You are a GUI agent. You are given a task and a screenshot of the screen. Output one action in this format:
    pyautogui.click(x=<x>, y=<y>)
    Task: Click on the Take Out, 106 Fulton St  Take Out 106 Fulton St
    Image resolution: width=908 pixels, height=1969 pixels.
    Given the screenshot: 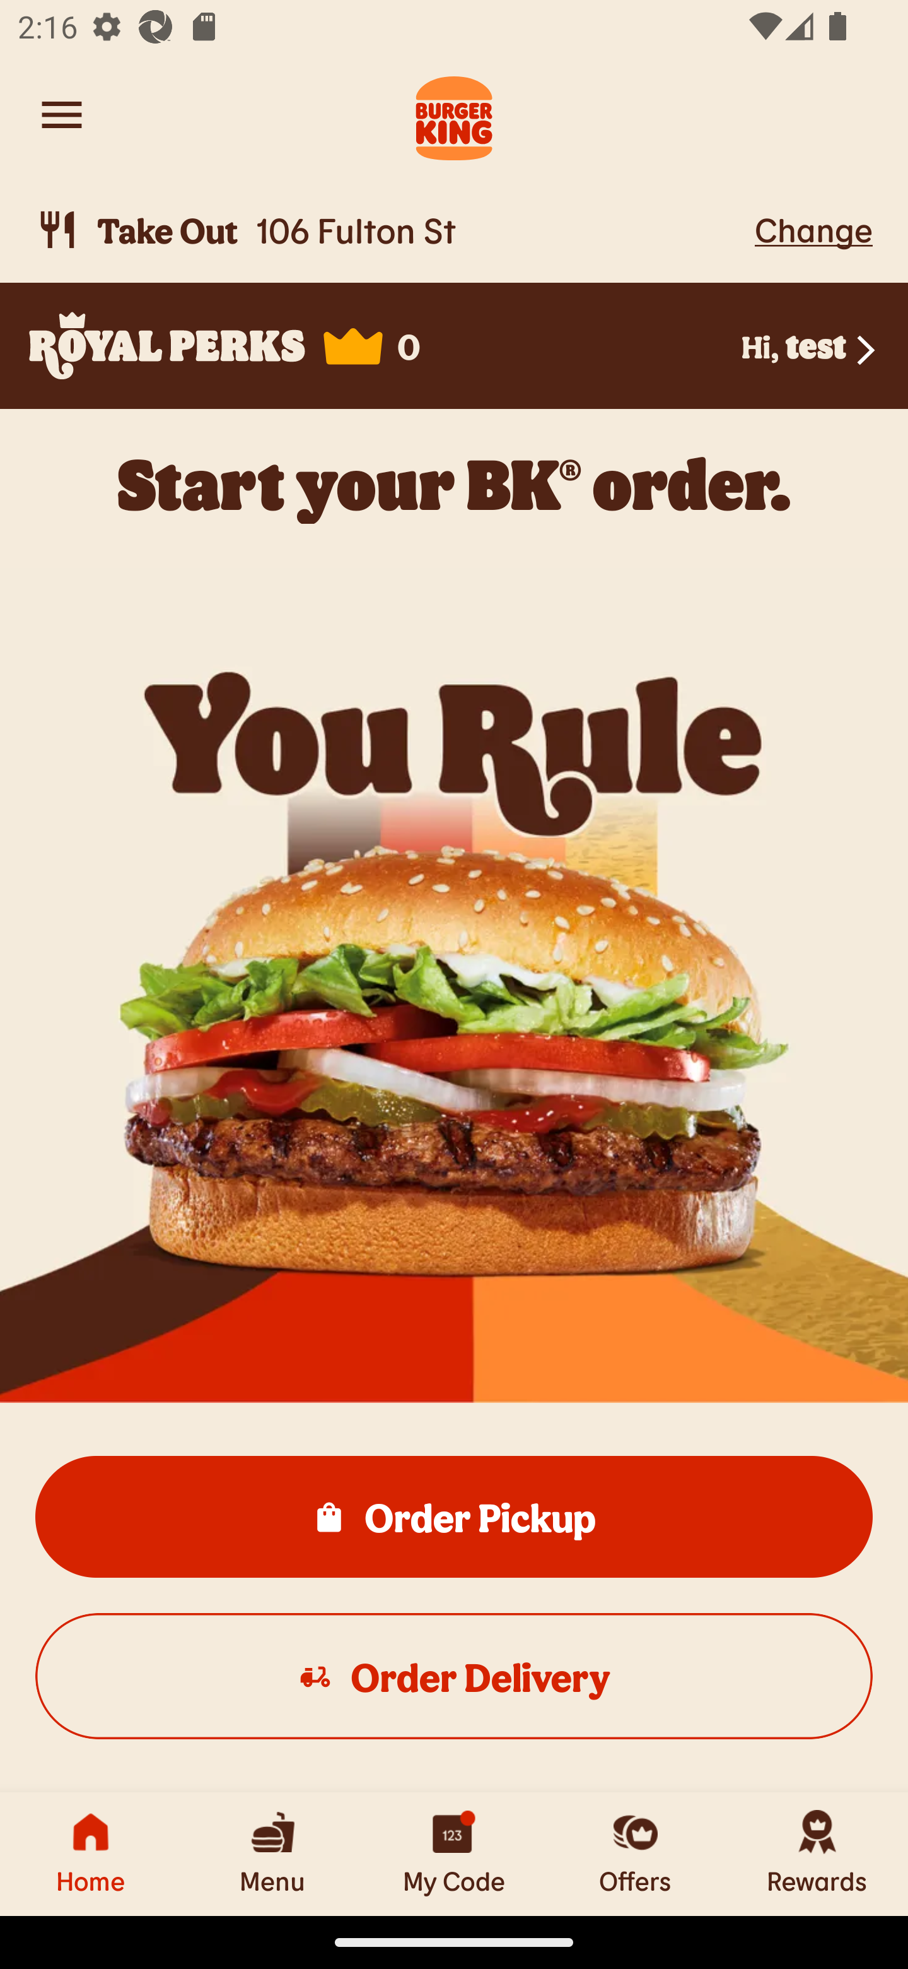 What is the action you would take?
    pyautogui.click(x=391, y=230)
    